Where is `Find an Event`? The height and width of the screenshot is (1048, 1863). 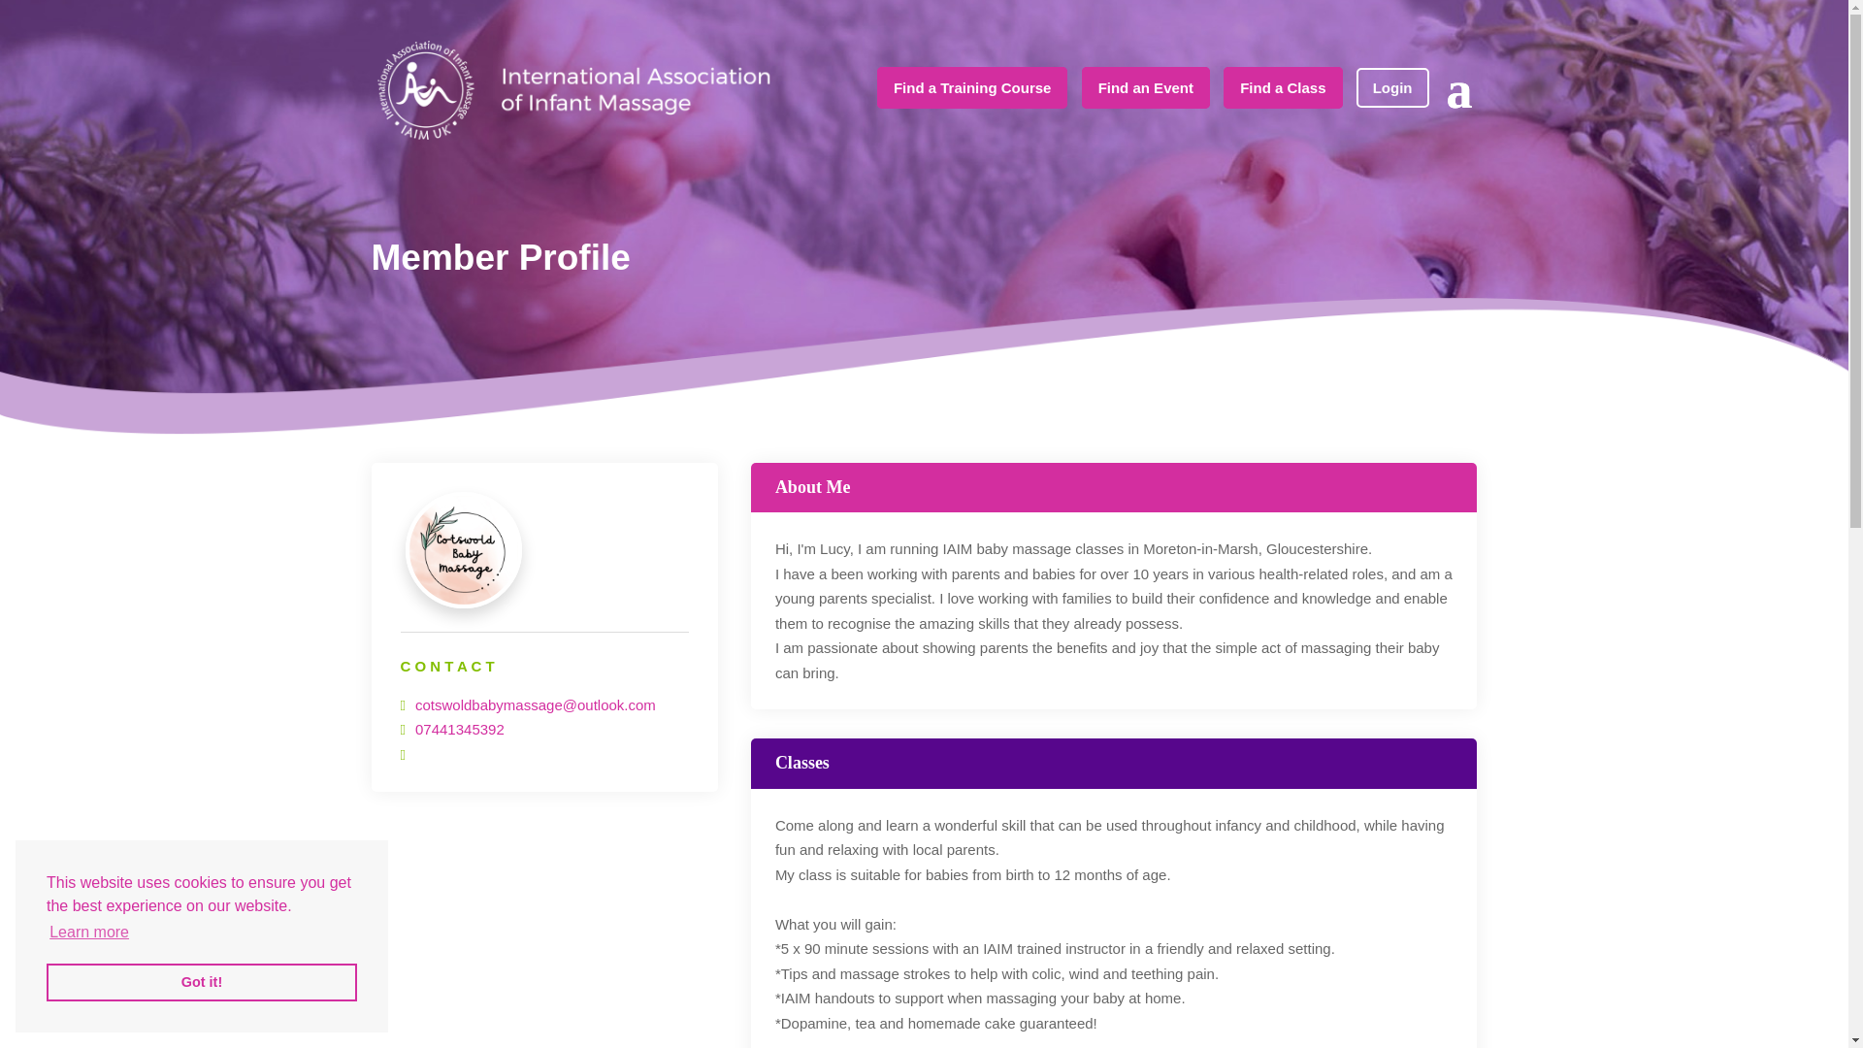
Find an Event is located at coordinates (1145, 87).